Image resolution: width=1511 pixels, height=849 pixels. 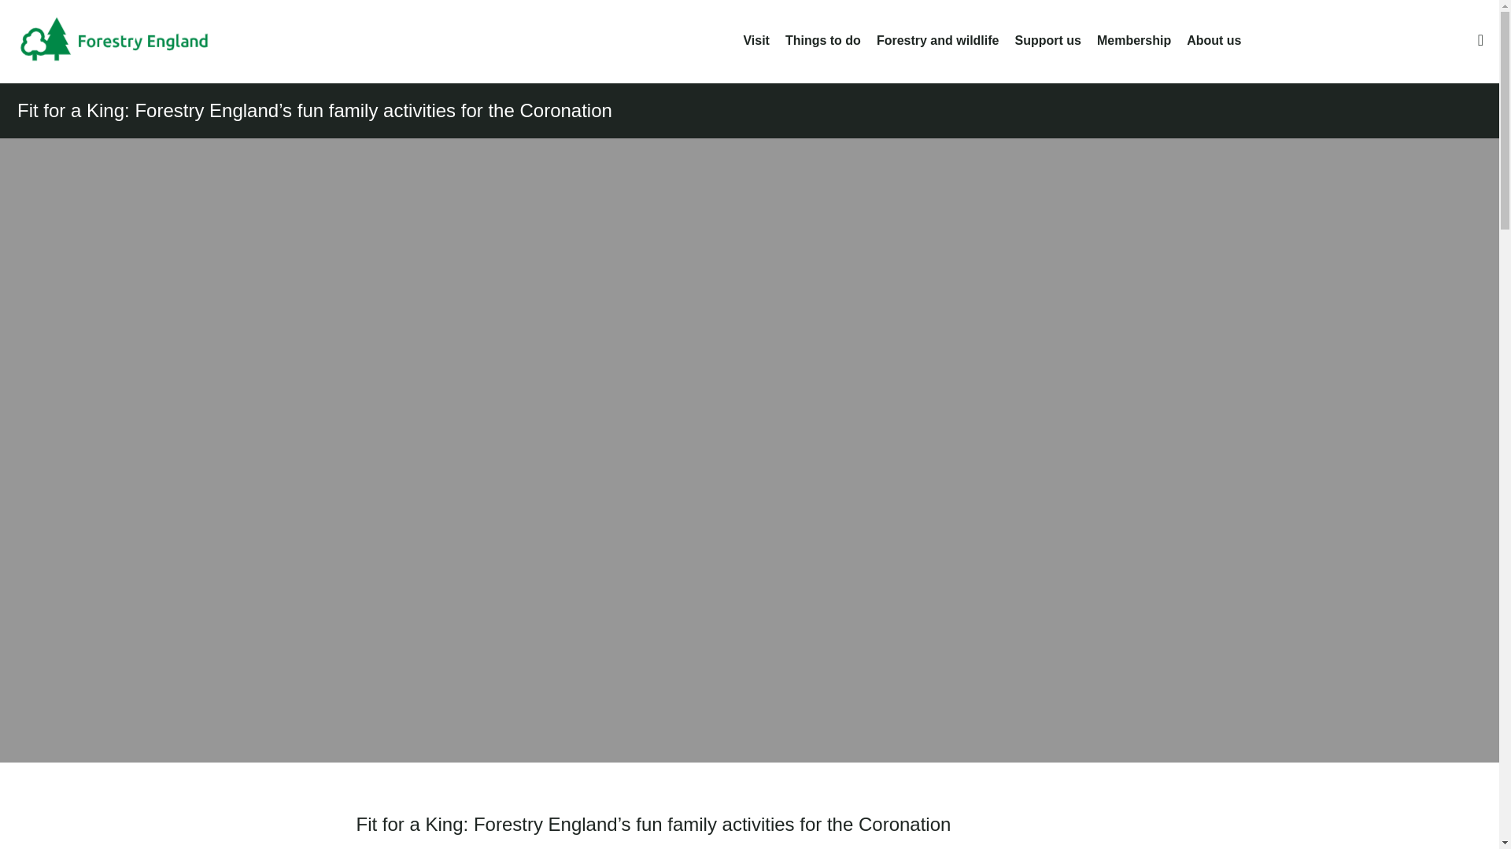 I want to click on Things to do, so click(x=823, y=41).